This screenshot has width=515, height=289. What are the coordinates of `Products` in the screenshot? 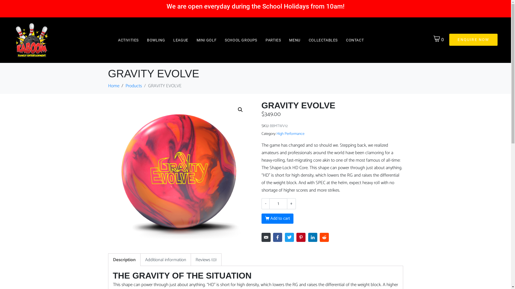 It's located at (134, 86).